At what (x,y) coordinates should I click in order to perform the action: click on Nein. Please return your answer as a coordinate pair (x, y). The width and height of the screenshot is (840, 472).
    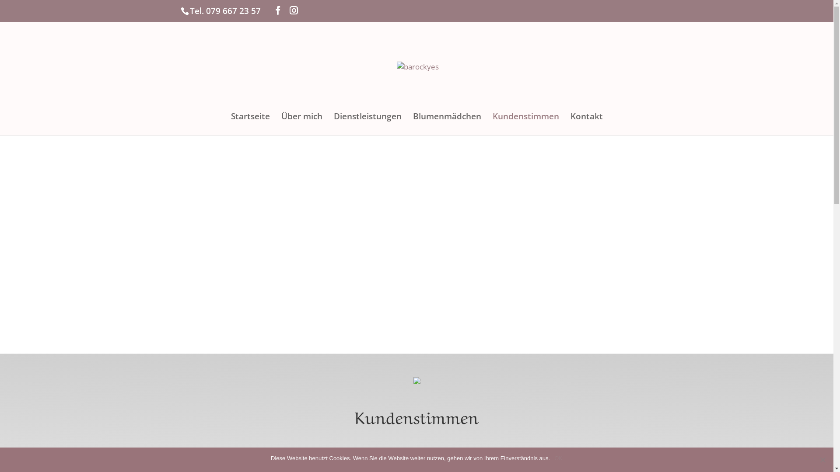
    Looking at the image, I should click on (822, 460).